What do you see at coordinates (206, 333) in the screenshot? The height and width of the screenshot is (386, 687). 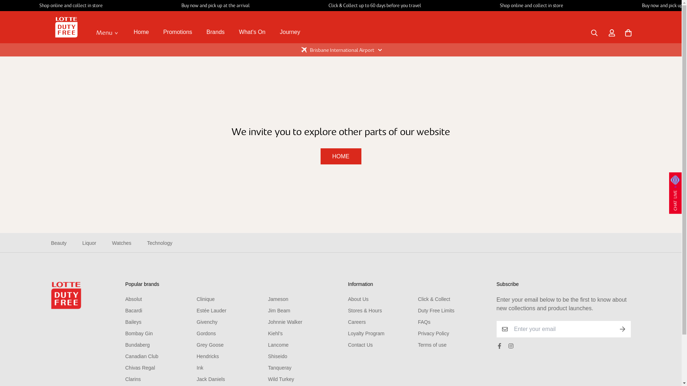 I see `Gordons` at bounding box center [206, 333].